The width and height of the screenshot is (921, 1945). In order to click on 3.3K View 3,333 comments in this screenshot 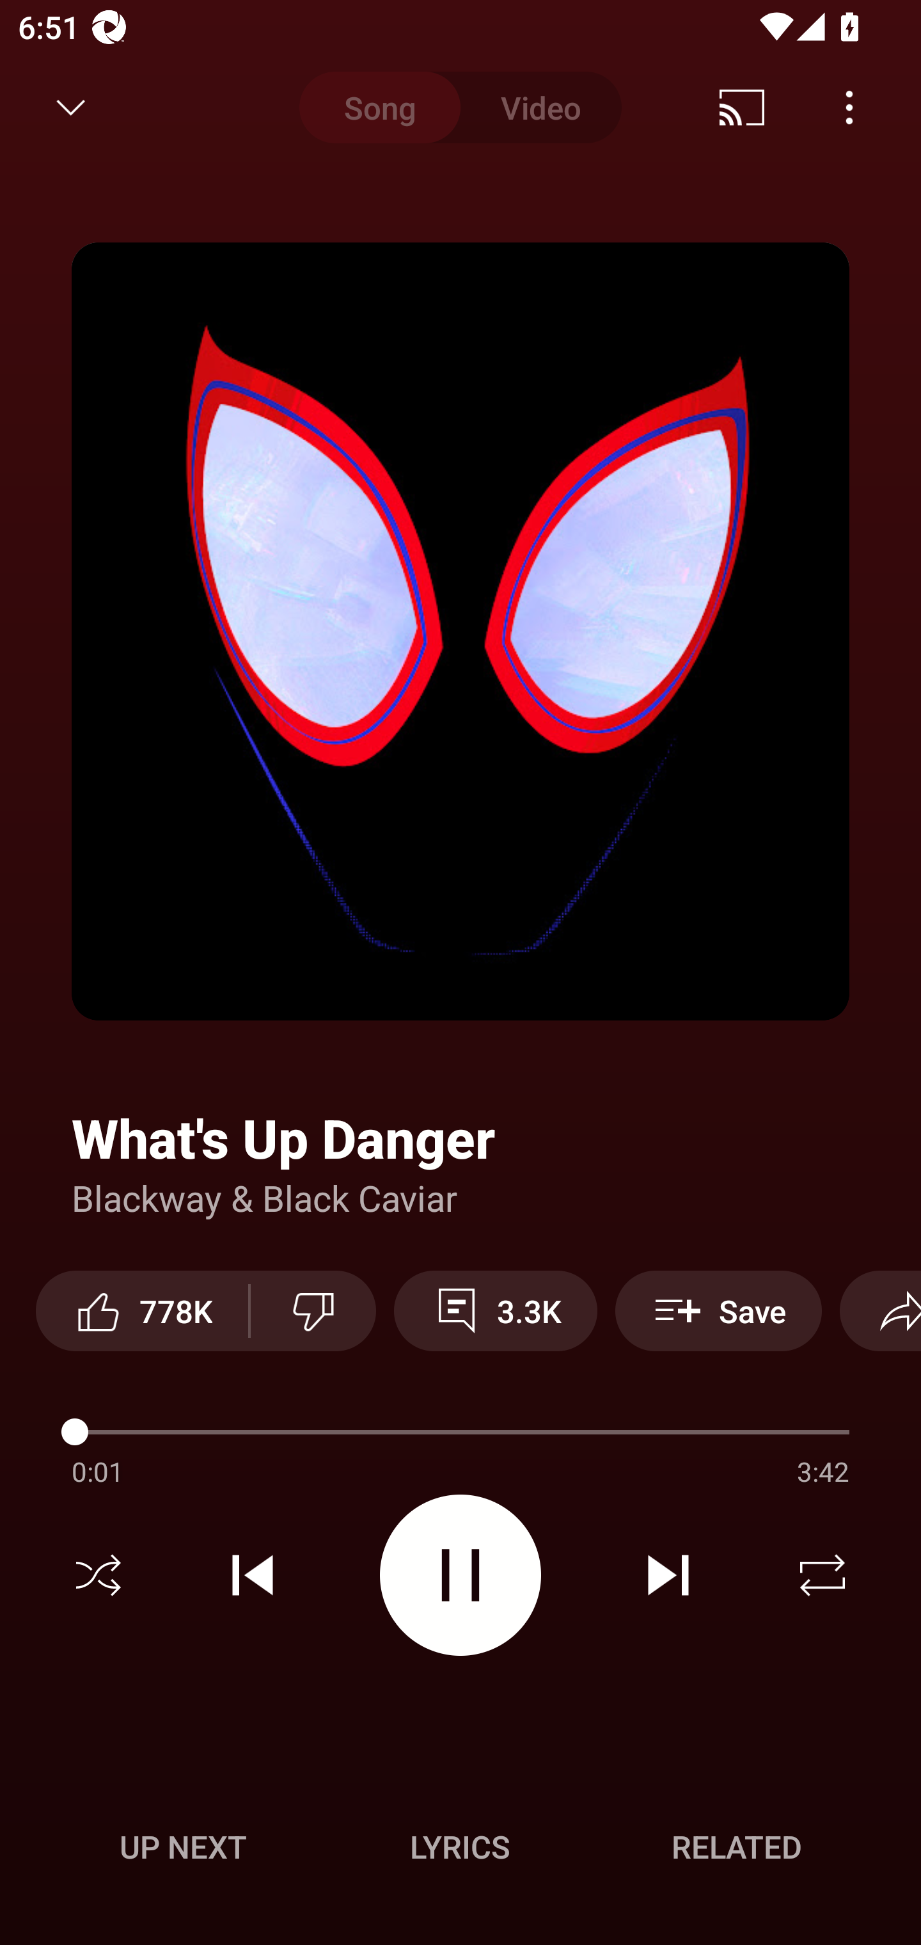, I will do `click(496, 1310)`.